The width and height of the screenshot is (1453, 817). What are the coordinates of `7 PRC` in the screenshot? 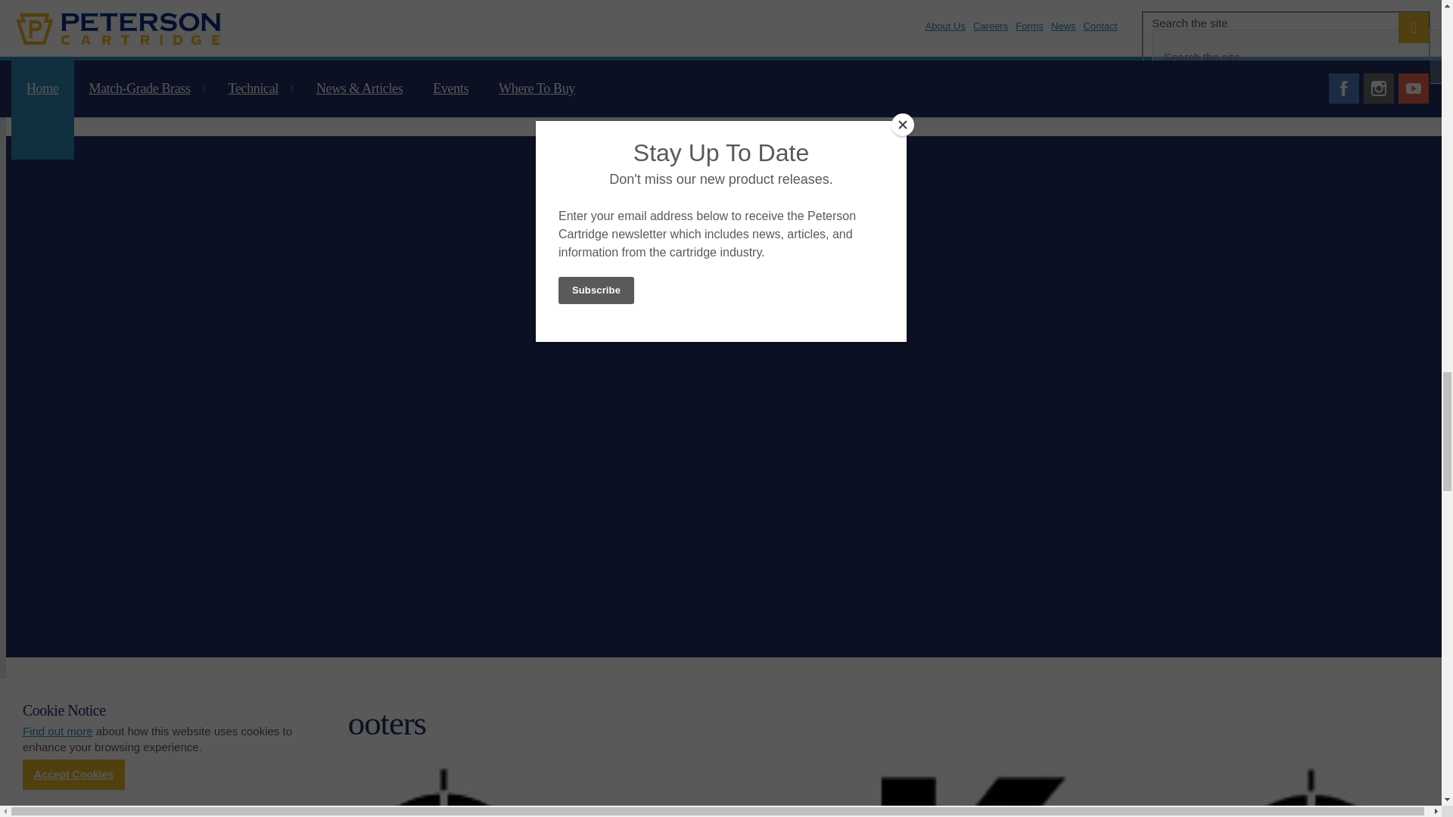 It's located at (98, 41).